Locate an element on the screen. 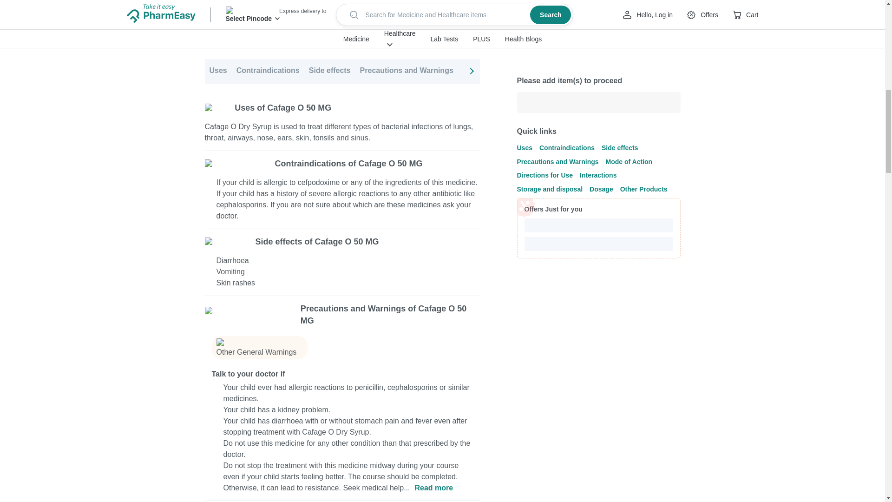  Directions for Use is located at coordinates (557, 72).